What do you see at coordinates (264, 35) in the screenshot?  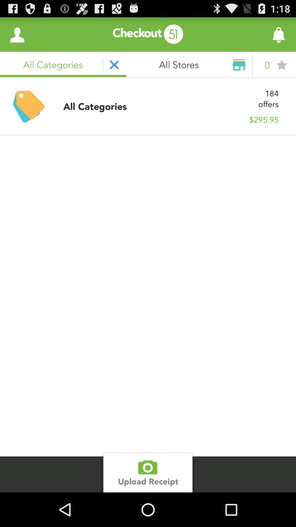 I see `launch the item next to all stores item` at bounding box center [264, 35].